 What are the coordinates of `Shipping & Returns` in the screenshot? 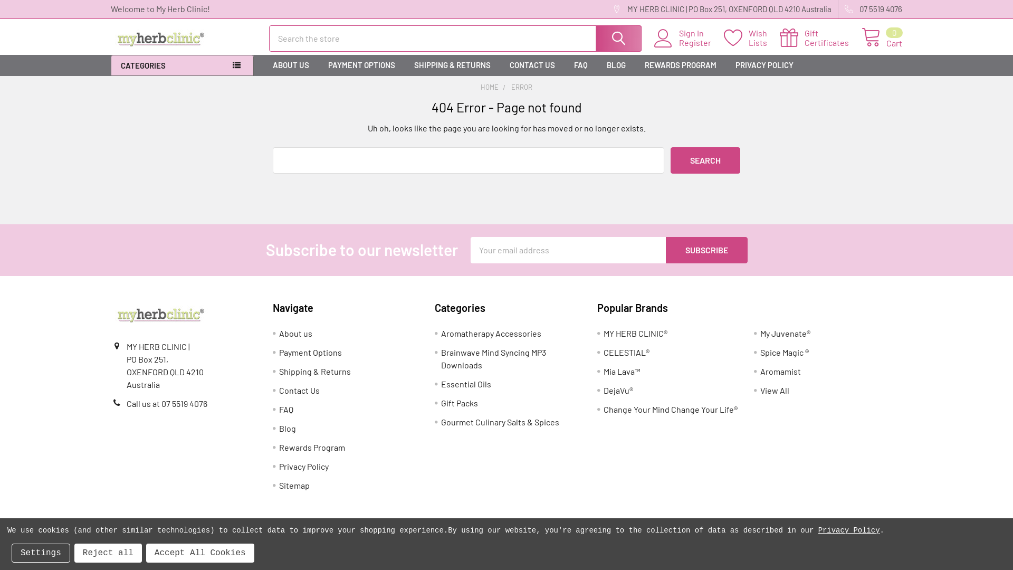 It's located at (315, 372).